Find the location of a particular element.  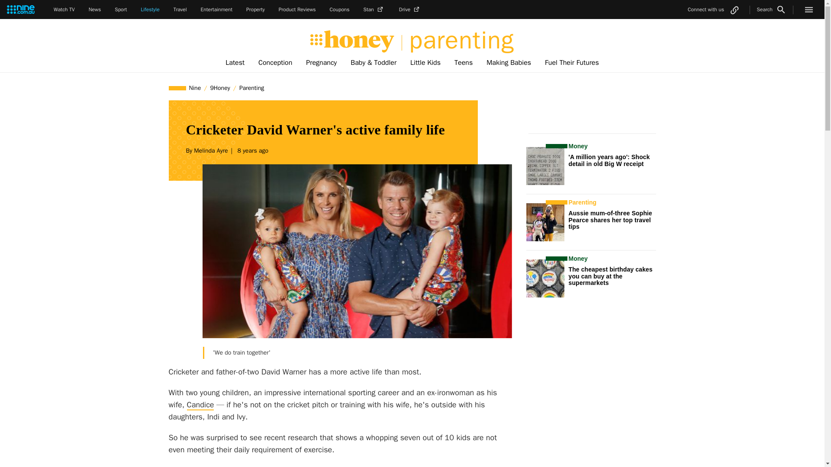

Stan is located at coordinates (374, 10).